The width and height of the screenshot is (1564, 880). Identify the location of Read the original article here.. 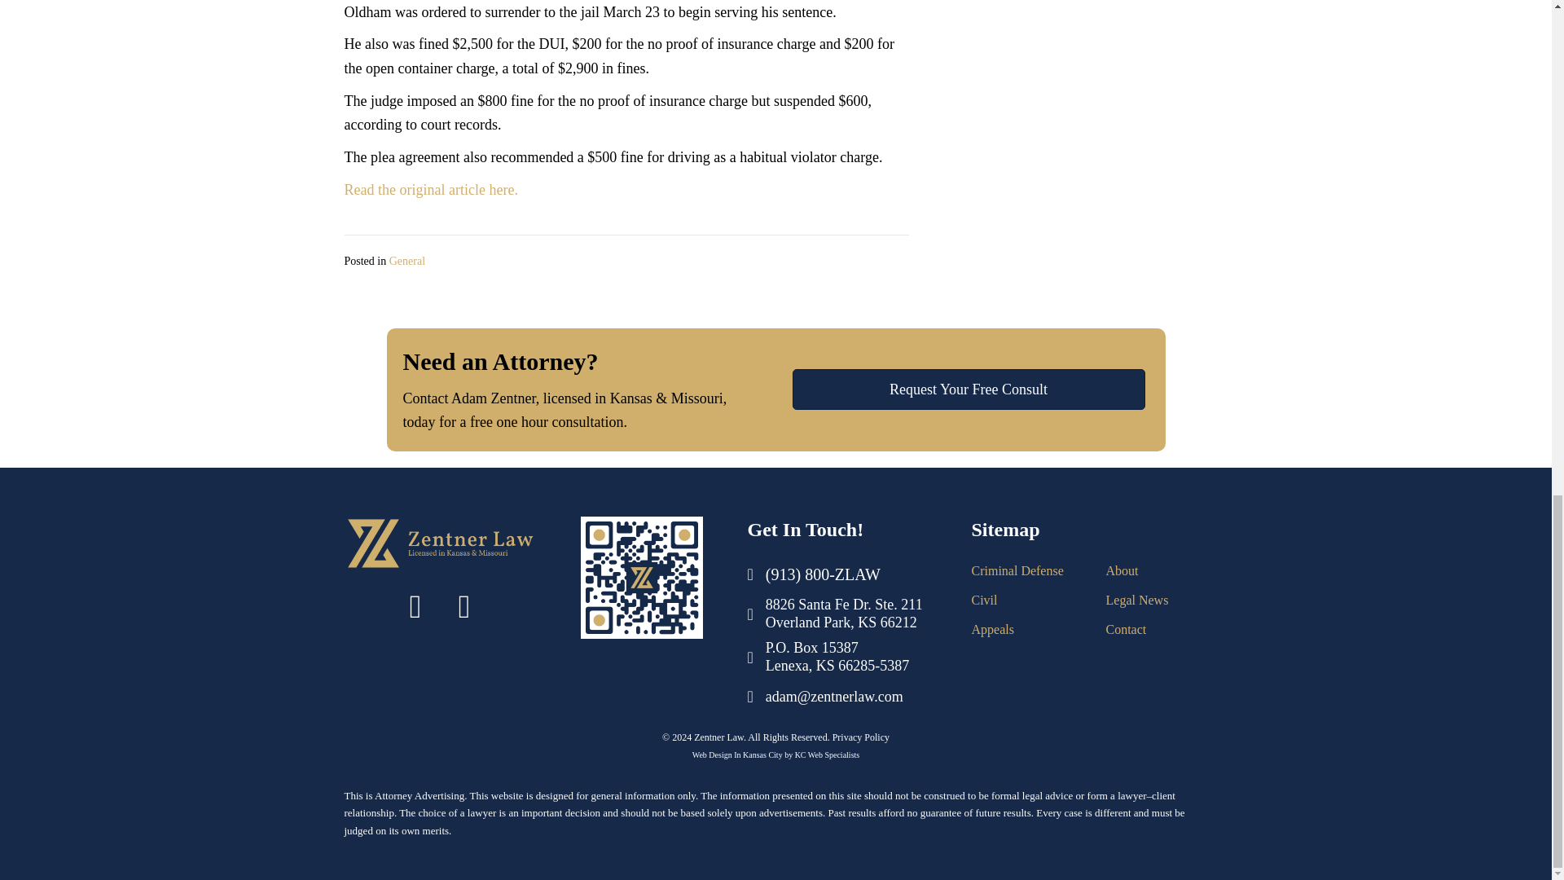
(430, 189).